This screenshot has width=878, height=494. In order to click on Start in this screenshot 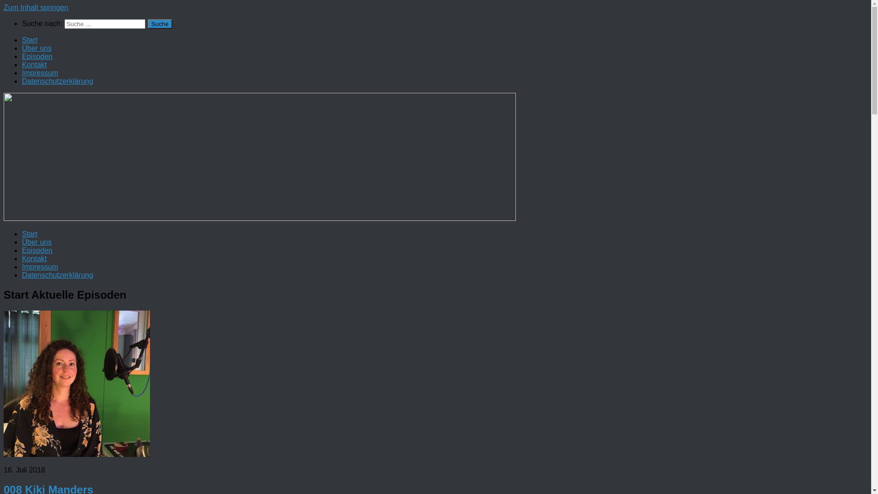, I will do `click(30, 234)`.